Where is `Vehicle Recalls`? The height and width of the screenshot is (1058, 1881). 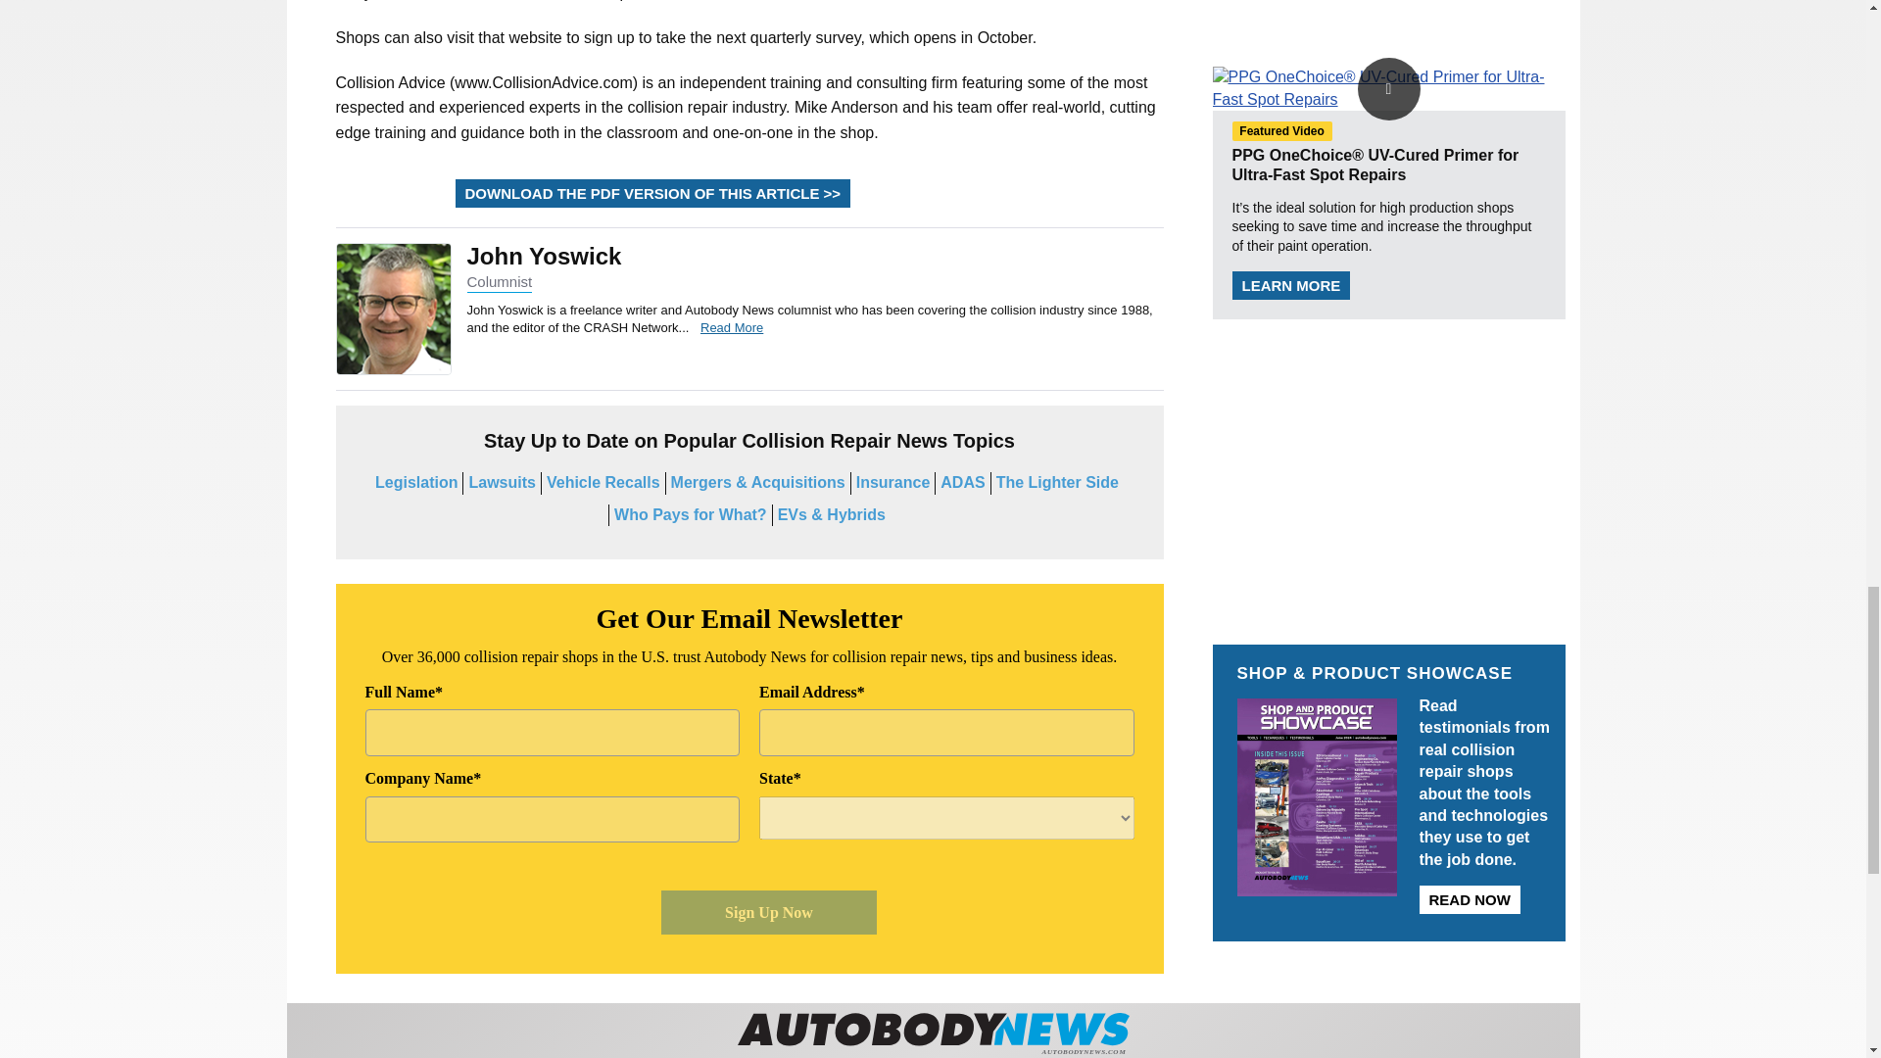 Vehicle Recalls is located at coordinates (603, 482).